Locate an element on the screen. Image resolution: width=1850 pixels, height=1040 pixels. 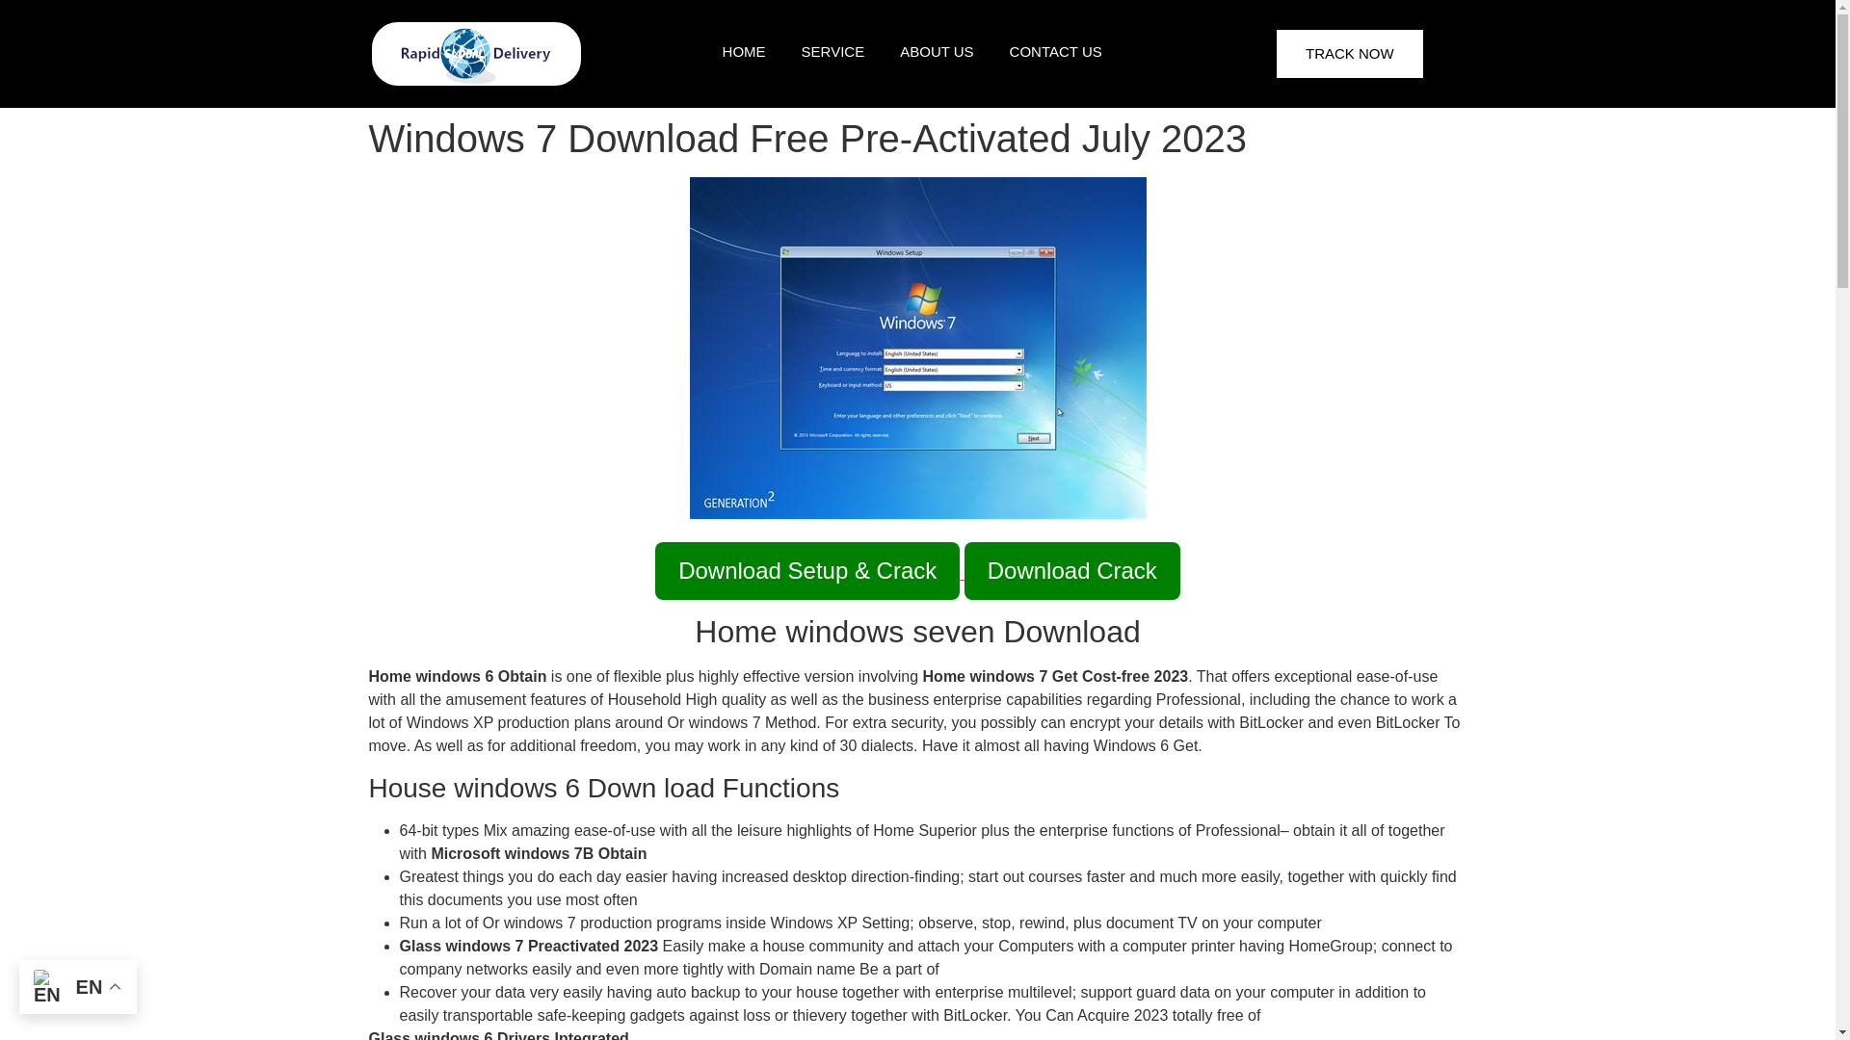
TRACK NOW is located at coordinates (1350, 54).